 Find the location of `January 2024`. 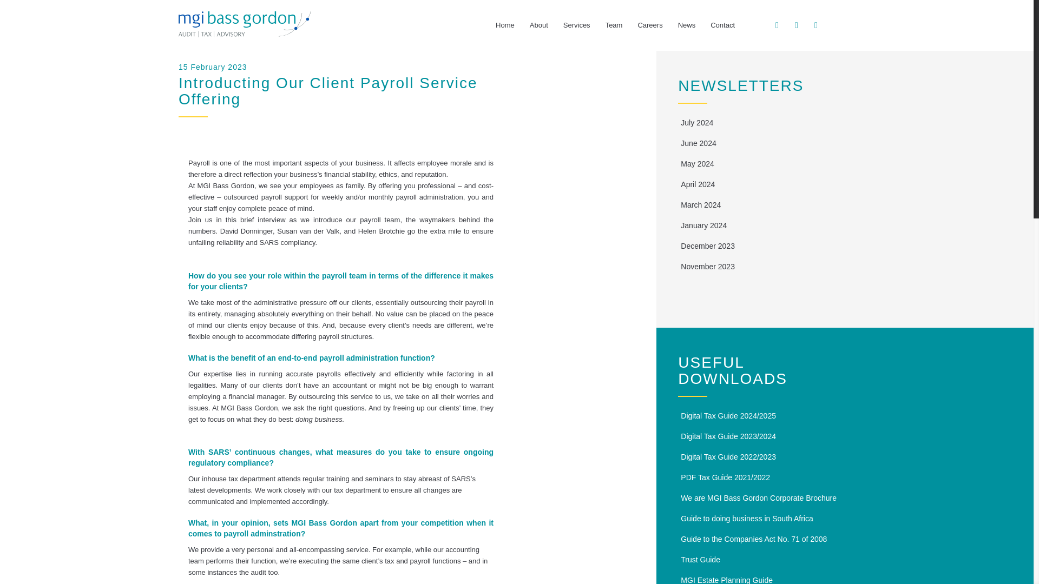

January 2024 is located at coordinates (703, 225).